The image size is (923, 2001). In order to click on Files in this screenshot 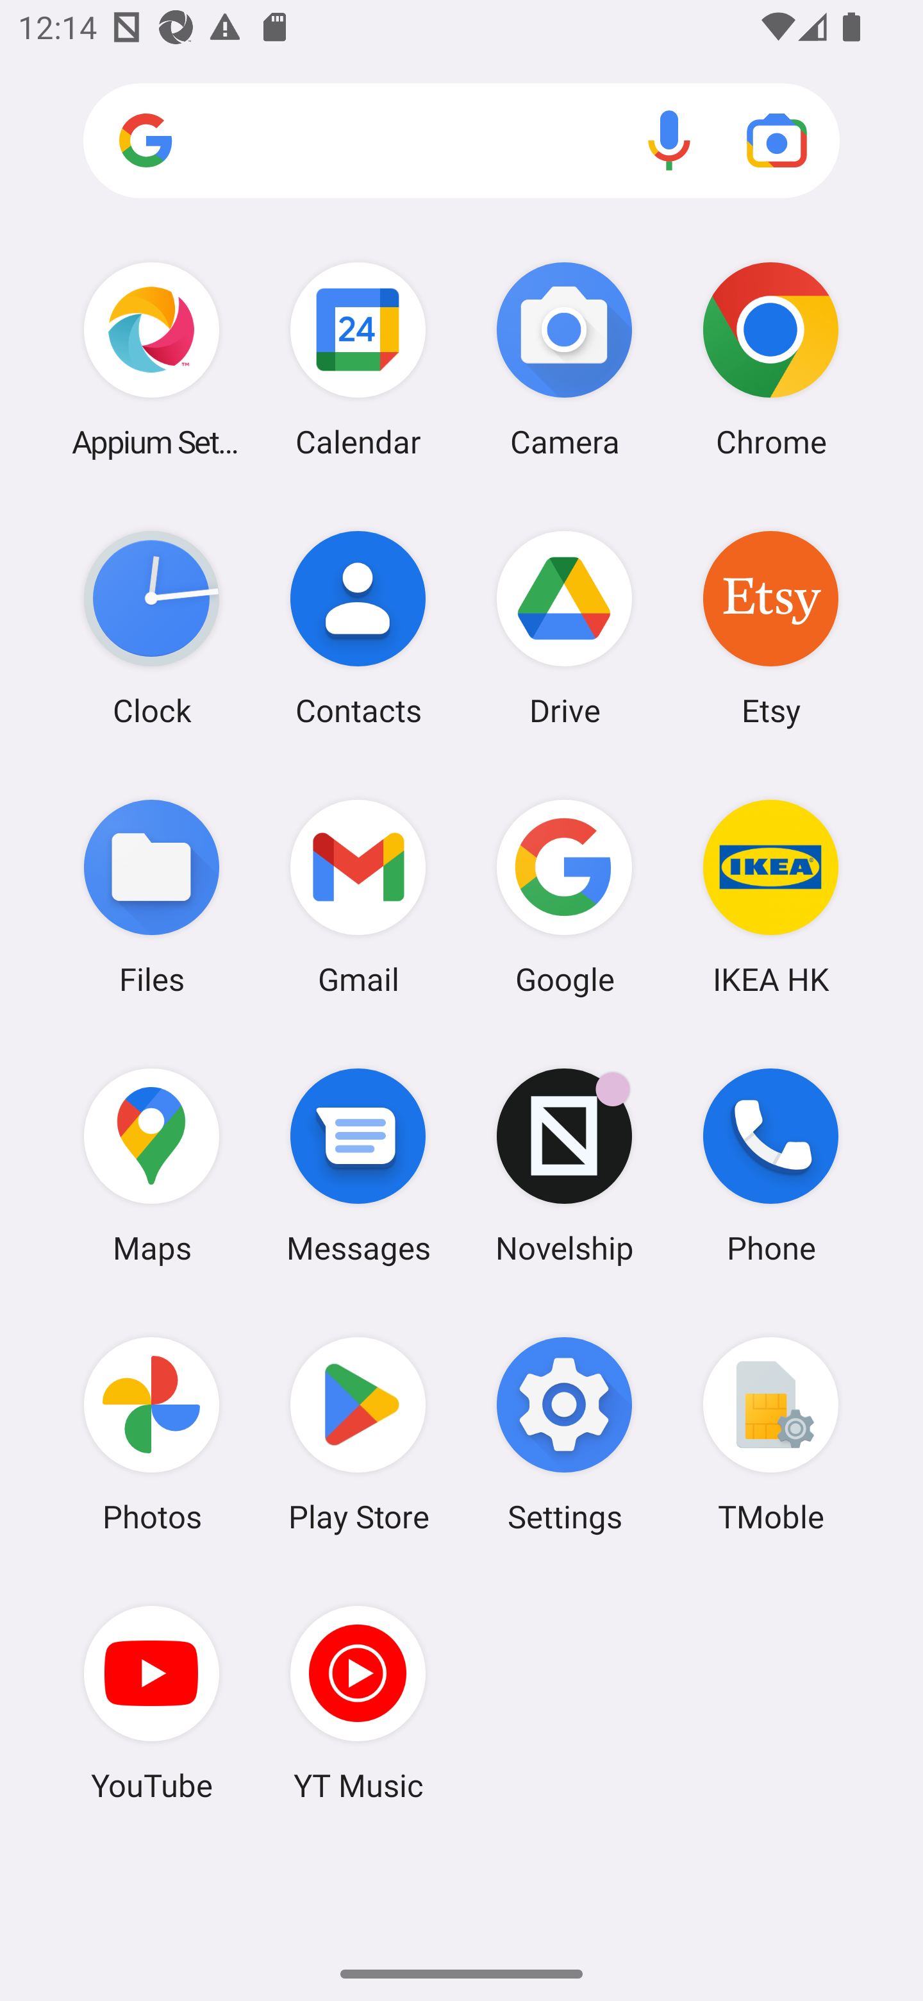, I will do `click(151, 896)`.